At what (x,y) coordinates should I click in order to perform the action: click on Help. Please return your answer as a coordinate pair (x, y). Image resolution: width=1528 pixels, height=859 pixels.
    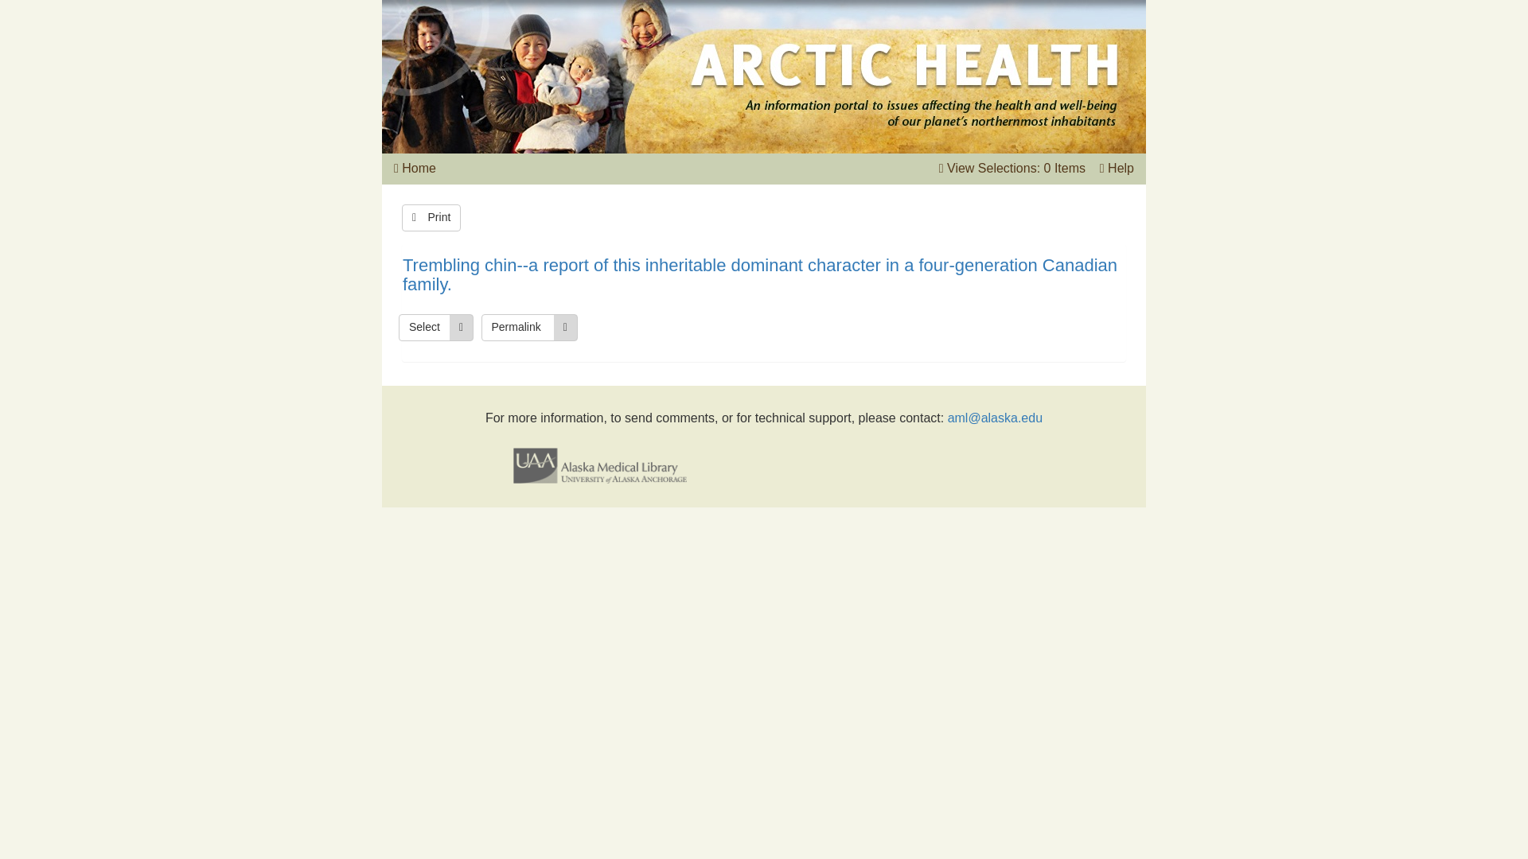
    Looking at the image, I should click on (1121, 169).